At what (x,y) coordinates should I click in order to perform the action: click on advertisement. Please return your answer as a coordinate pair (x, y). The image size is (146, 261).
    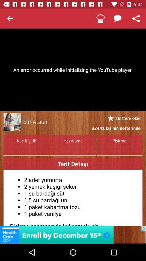
    Looking at the image, I should click on (73, 235).